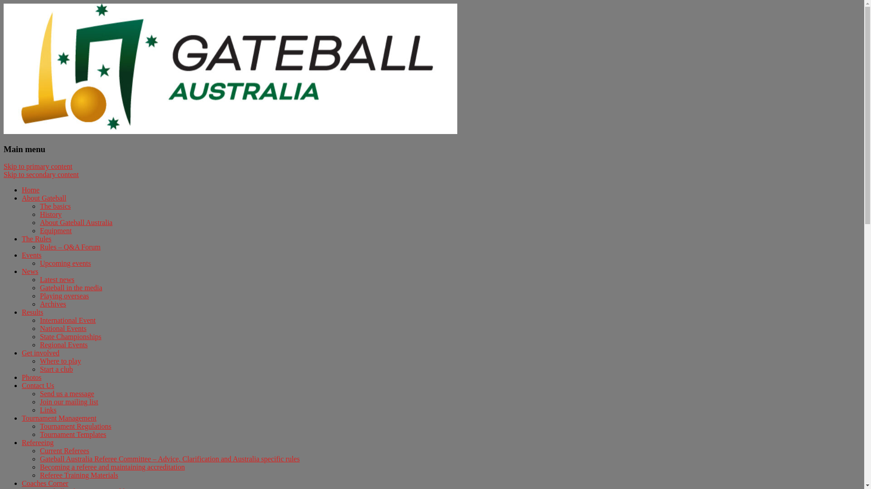 This screenshot has width=871, height=489. I want to click on About Gateball, so click(44, 198).